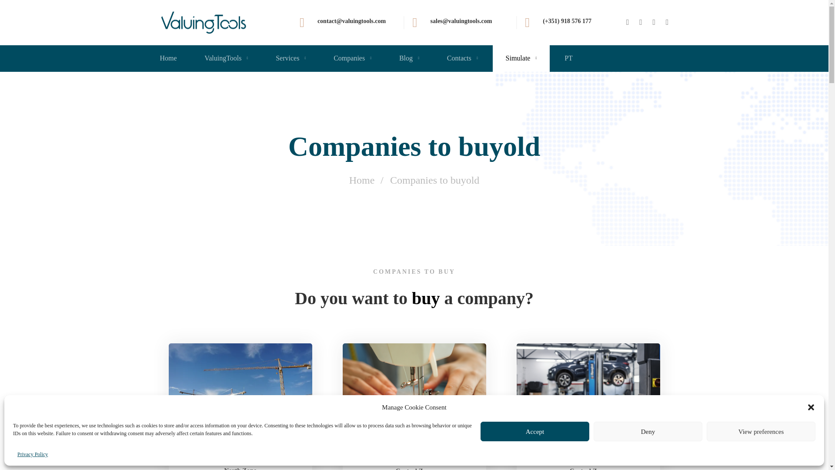 Image resolution: width=835 pixels, height=470 pixels. Describe the element at coordinates (291, 58) in the screenshot. I see `Services` at that location.